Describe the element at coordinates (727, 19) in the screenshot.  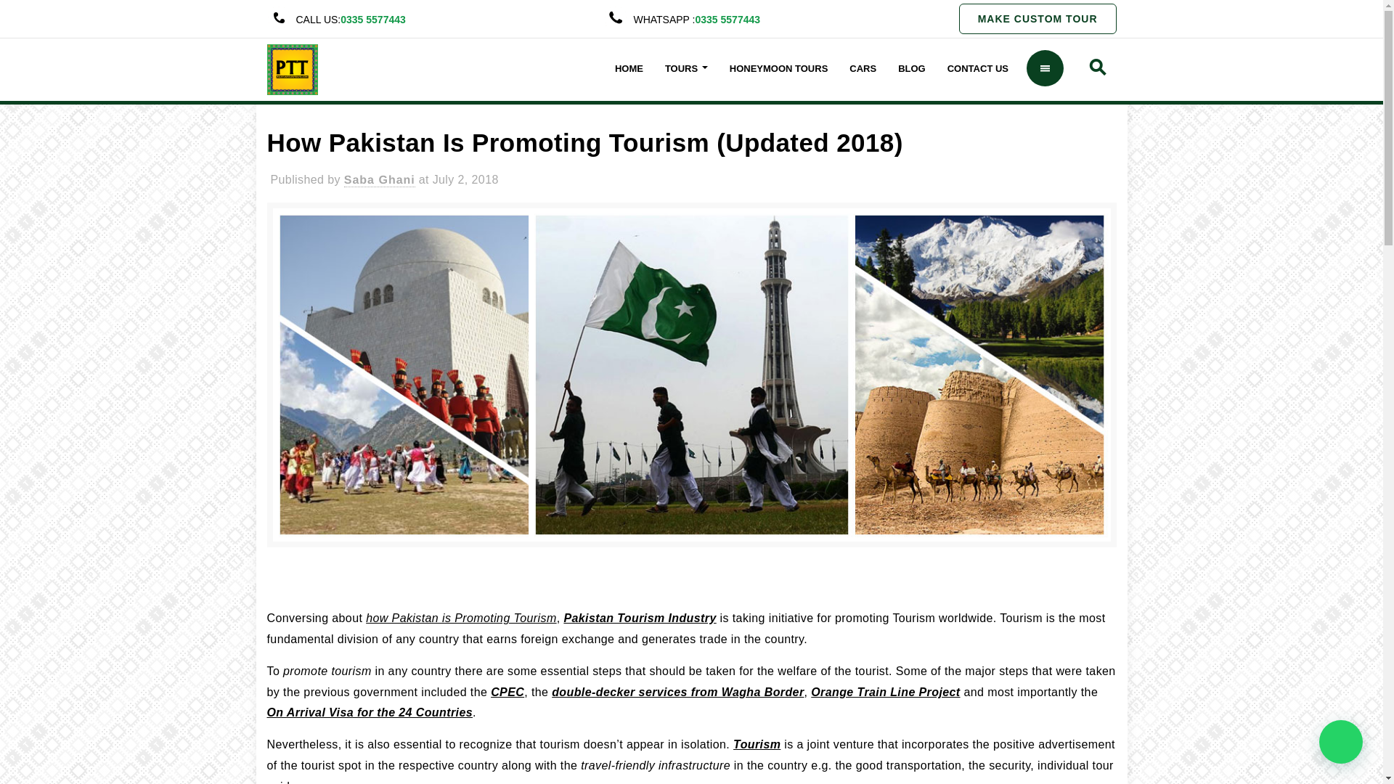
I see `0335 5577443` at that location.